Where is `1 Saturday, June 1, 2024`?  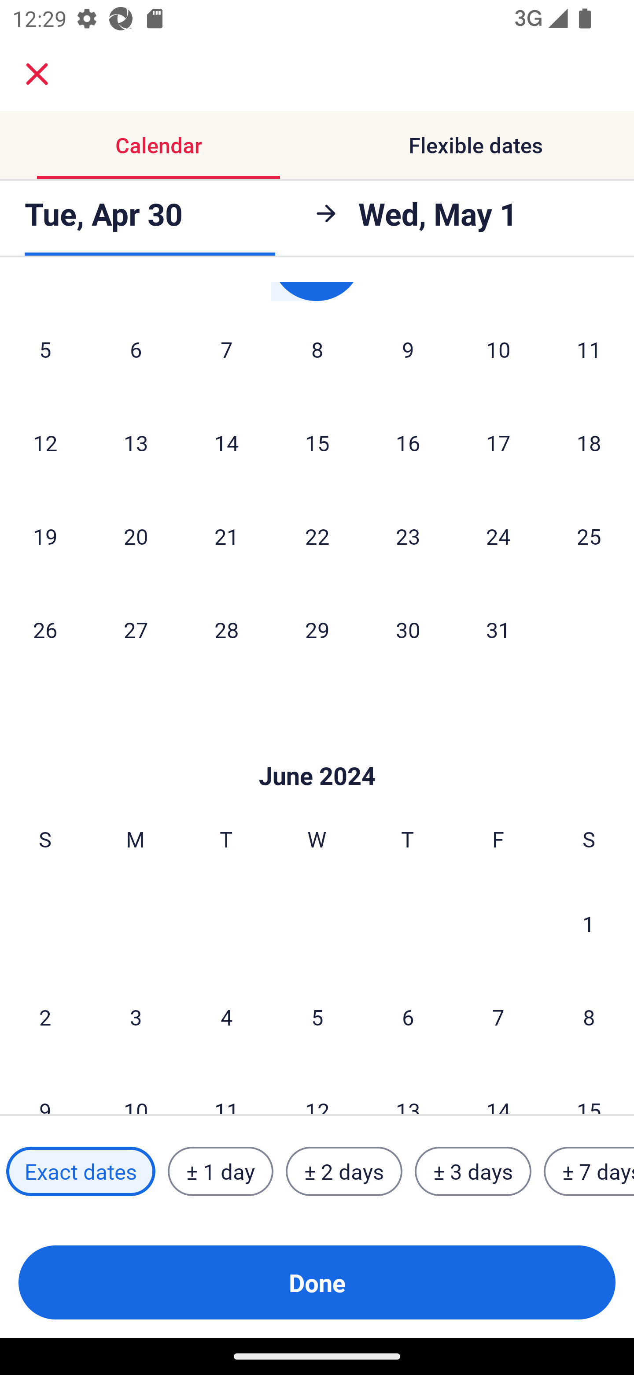
1 Saturday, June 1, 2024 is located at coordinates (589, 923).